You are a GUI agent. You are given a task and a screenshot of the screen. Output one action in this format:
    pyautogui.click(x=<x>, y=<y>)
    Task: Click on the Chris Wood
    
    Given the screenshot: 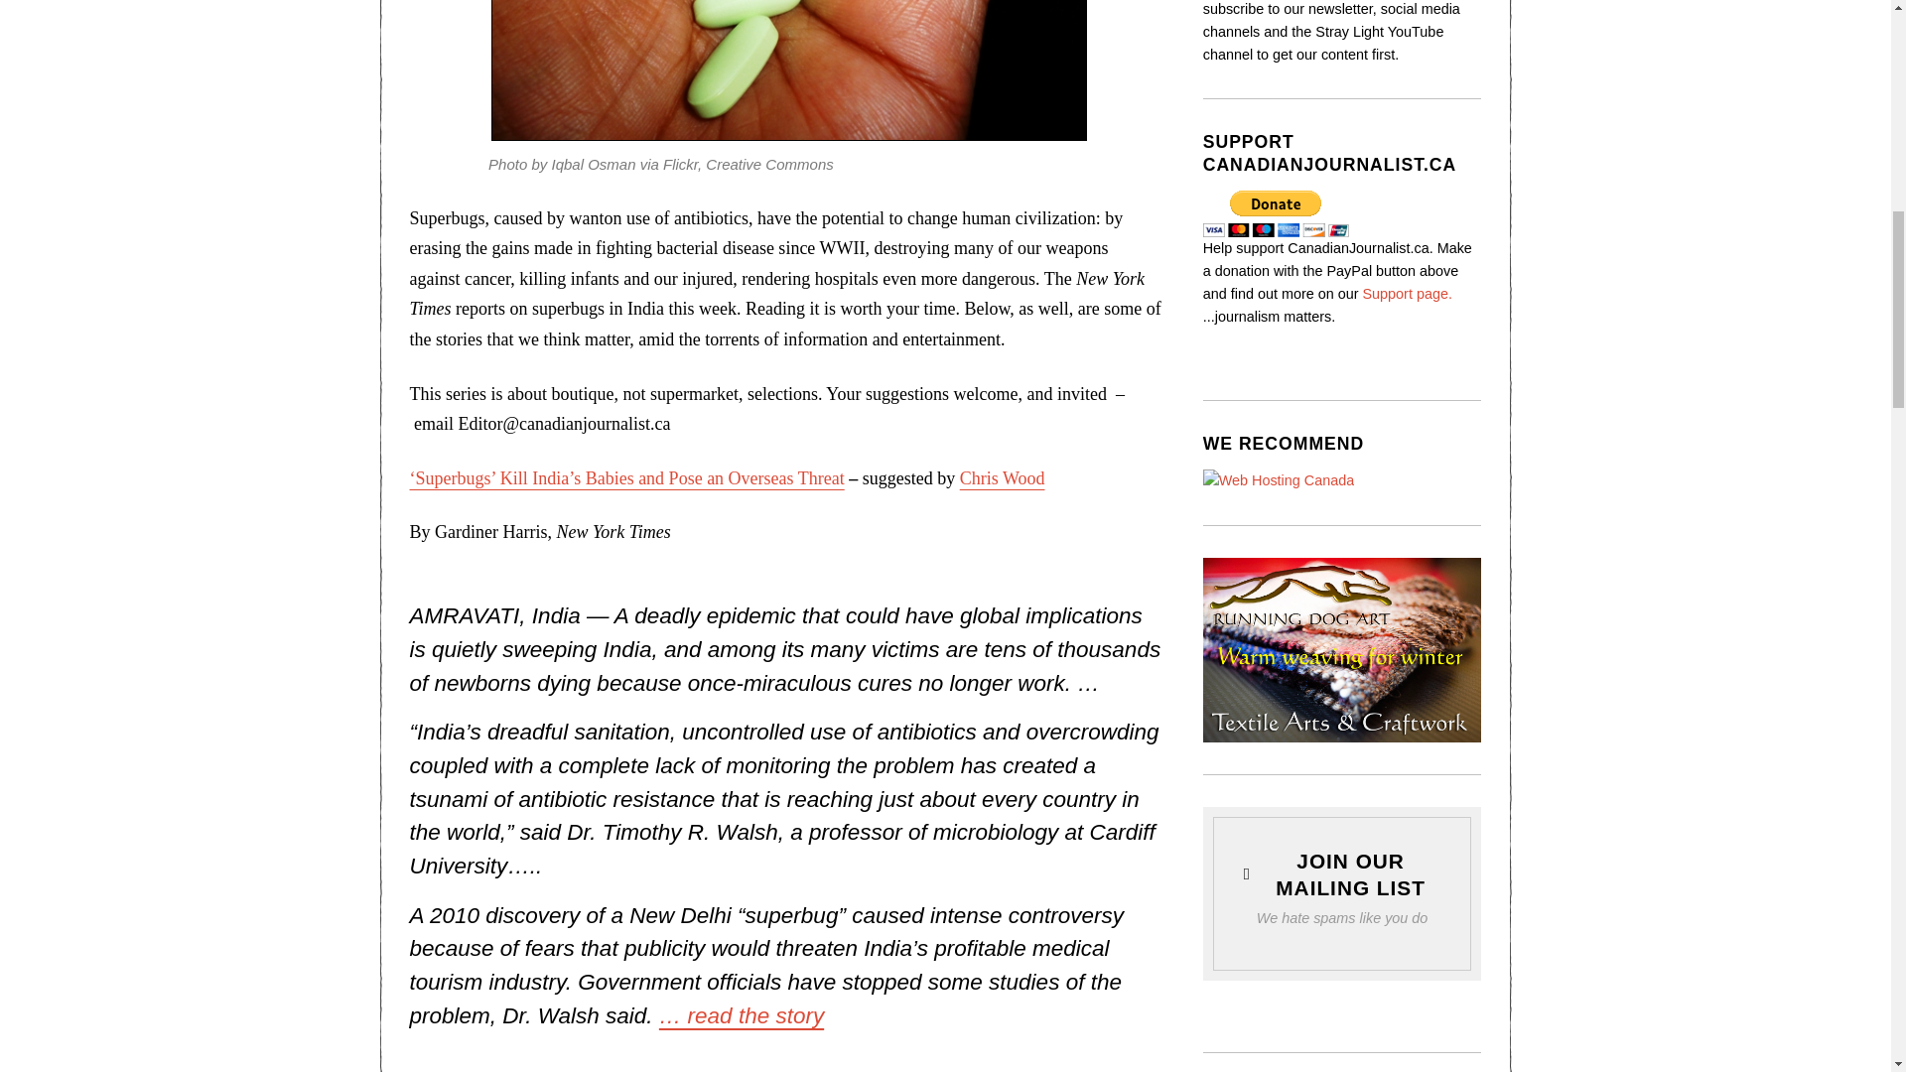 What is the action you would take?
    pyautogui.click(x=1003, y=478)
    